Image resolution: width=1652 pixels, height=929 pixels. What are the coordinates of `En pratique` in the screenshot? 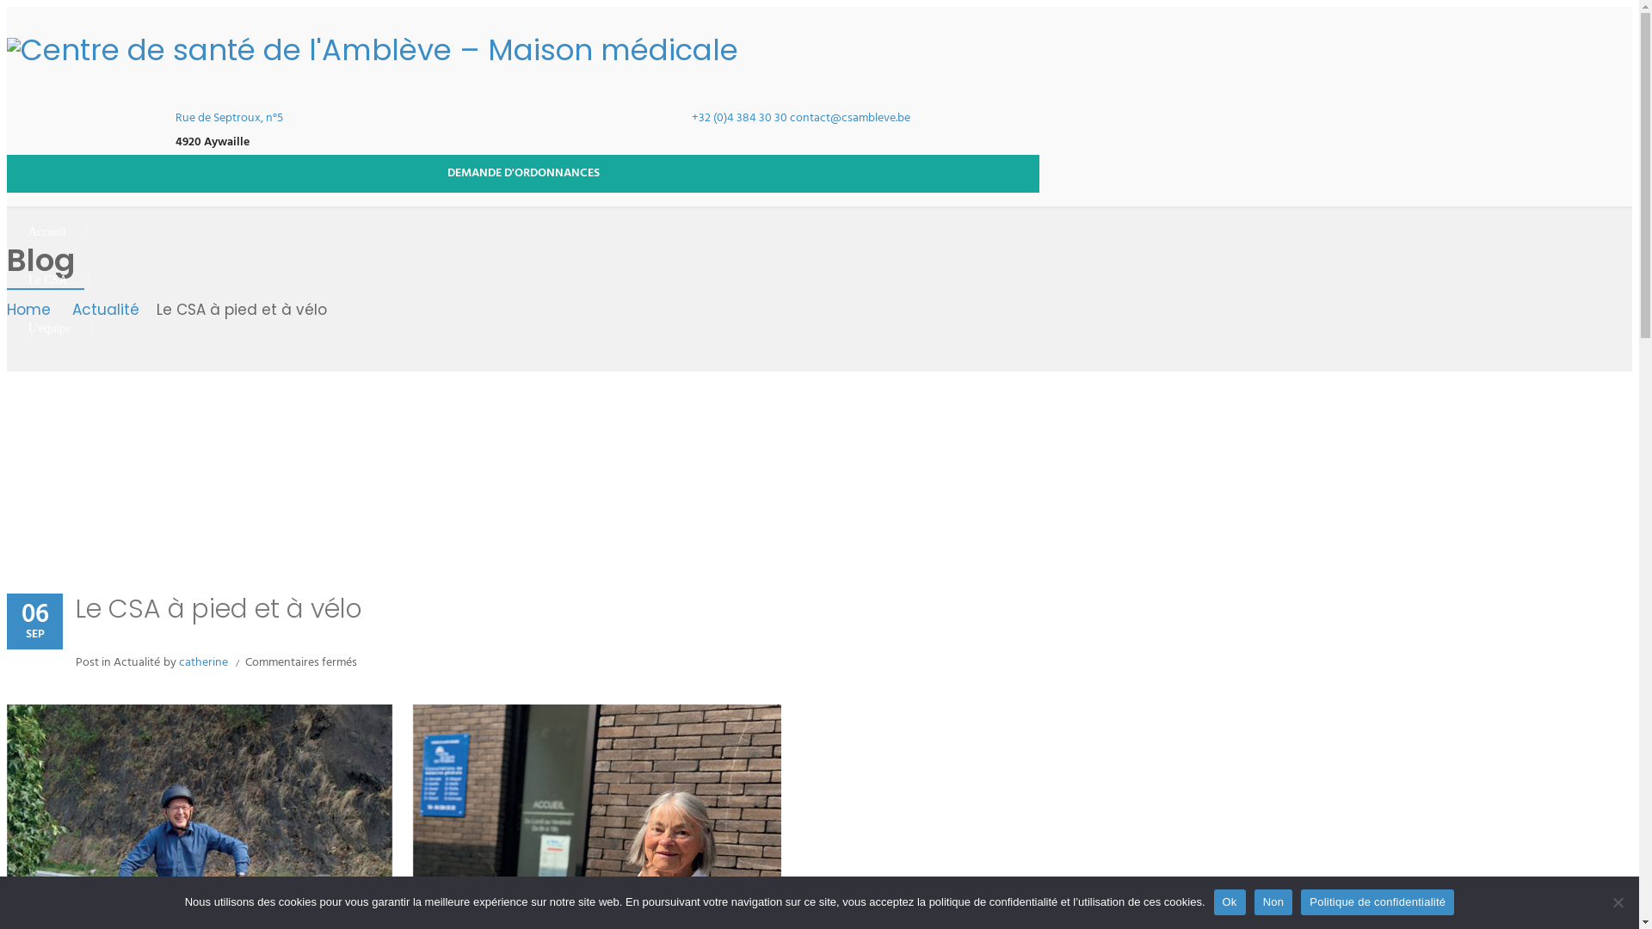 It's located at (56, 377).